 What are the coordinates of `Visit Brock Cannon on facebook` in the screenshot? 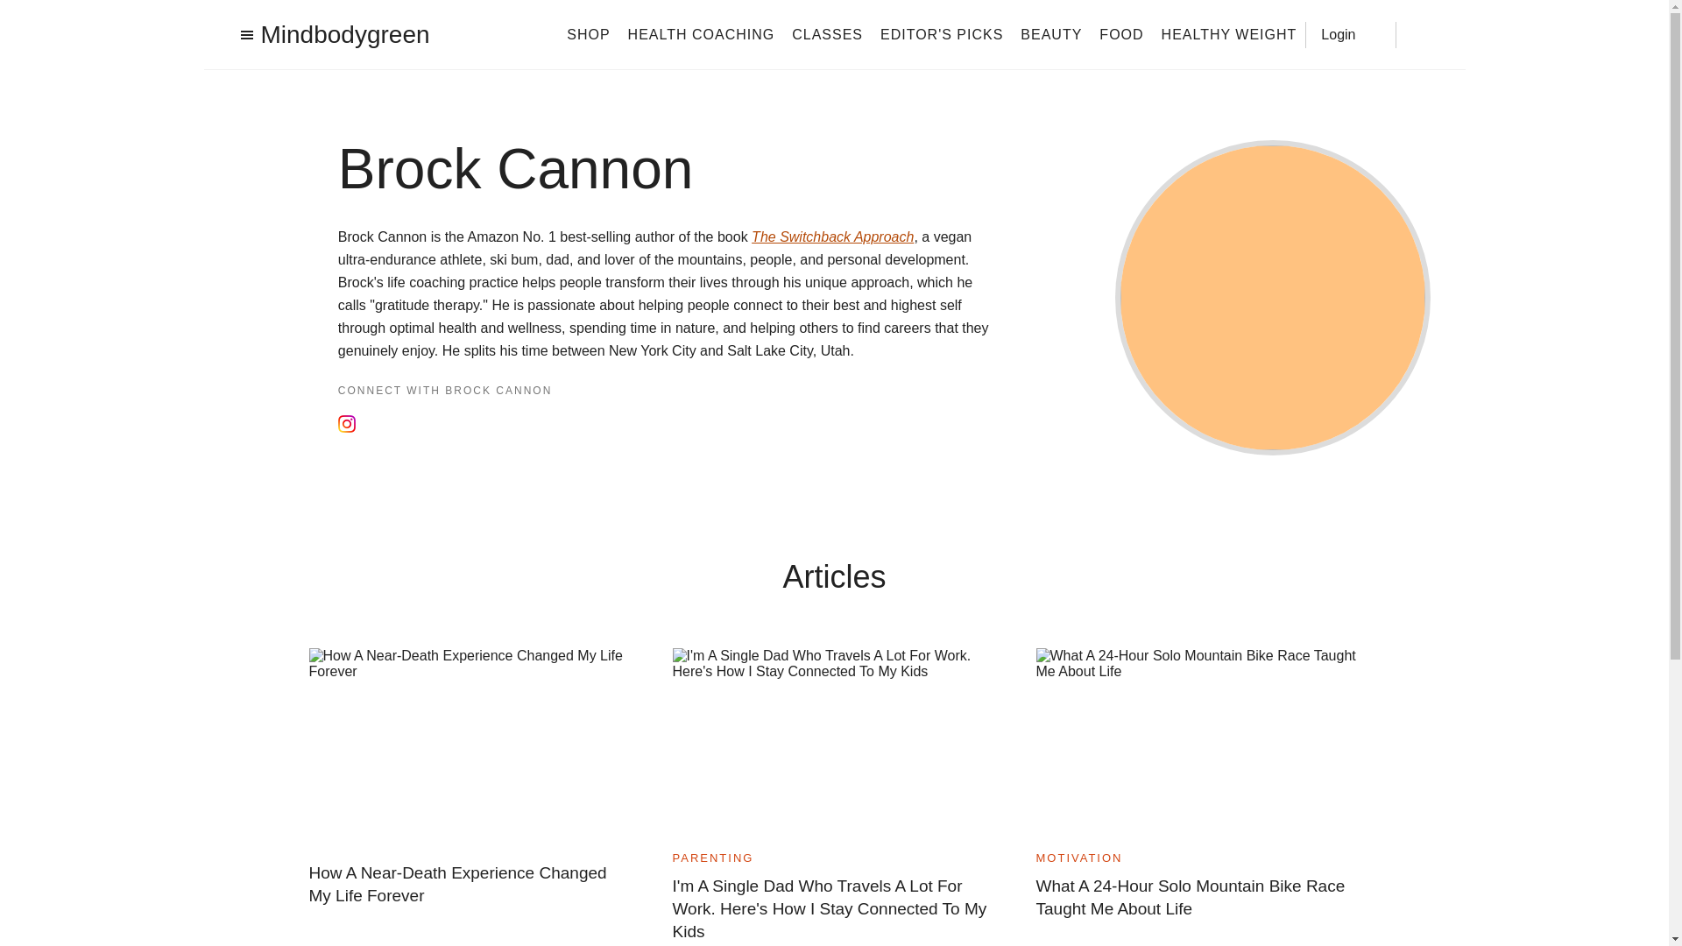 It's located at (374, 426).